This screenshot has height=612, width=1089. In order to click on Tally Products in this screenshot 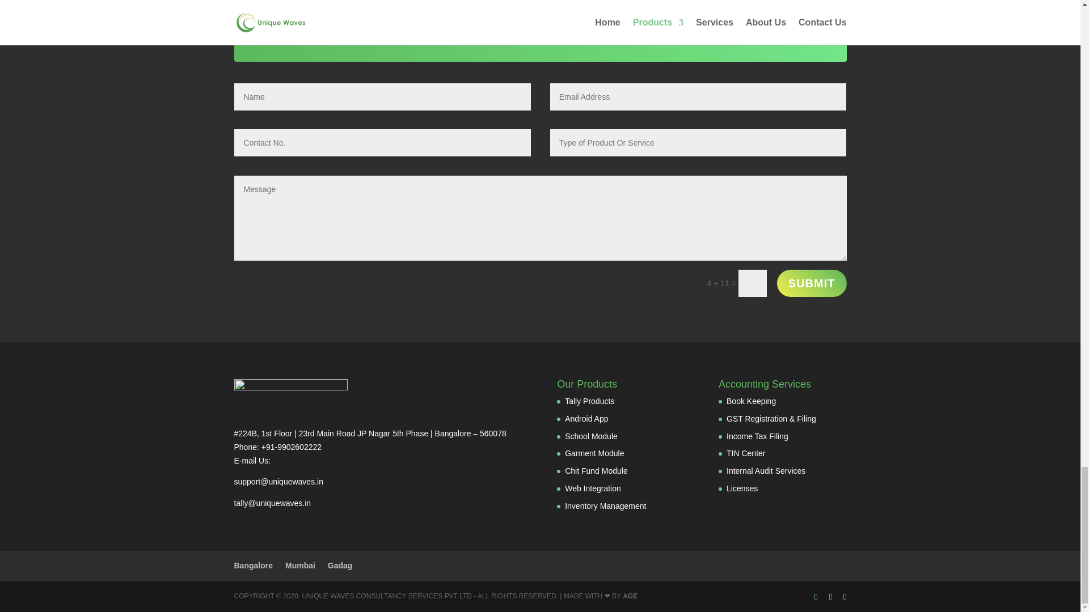, I will do `click(589, 401)`.